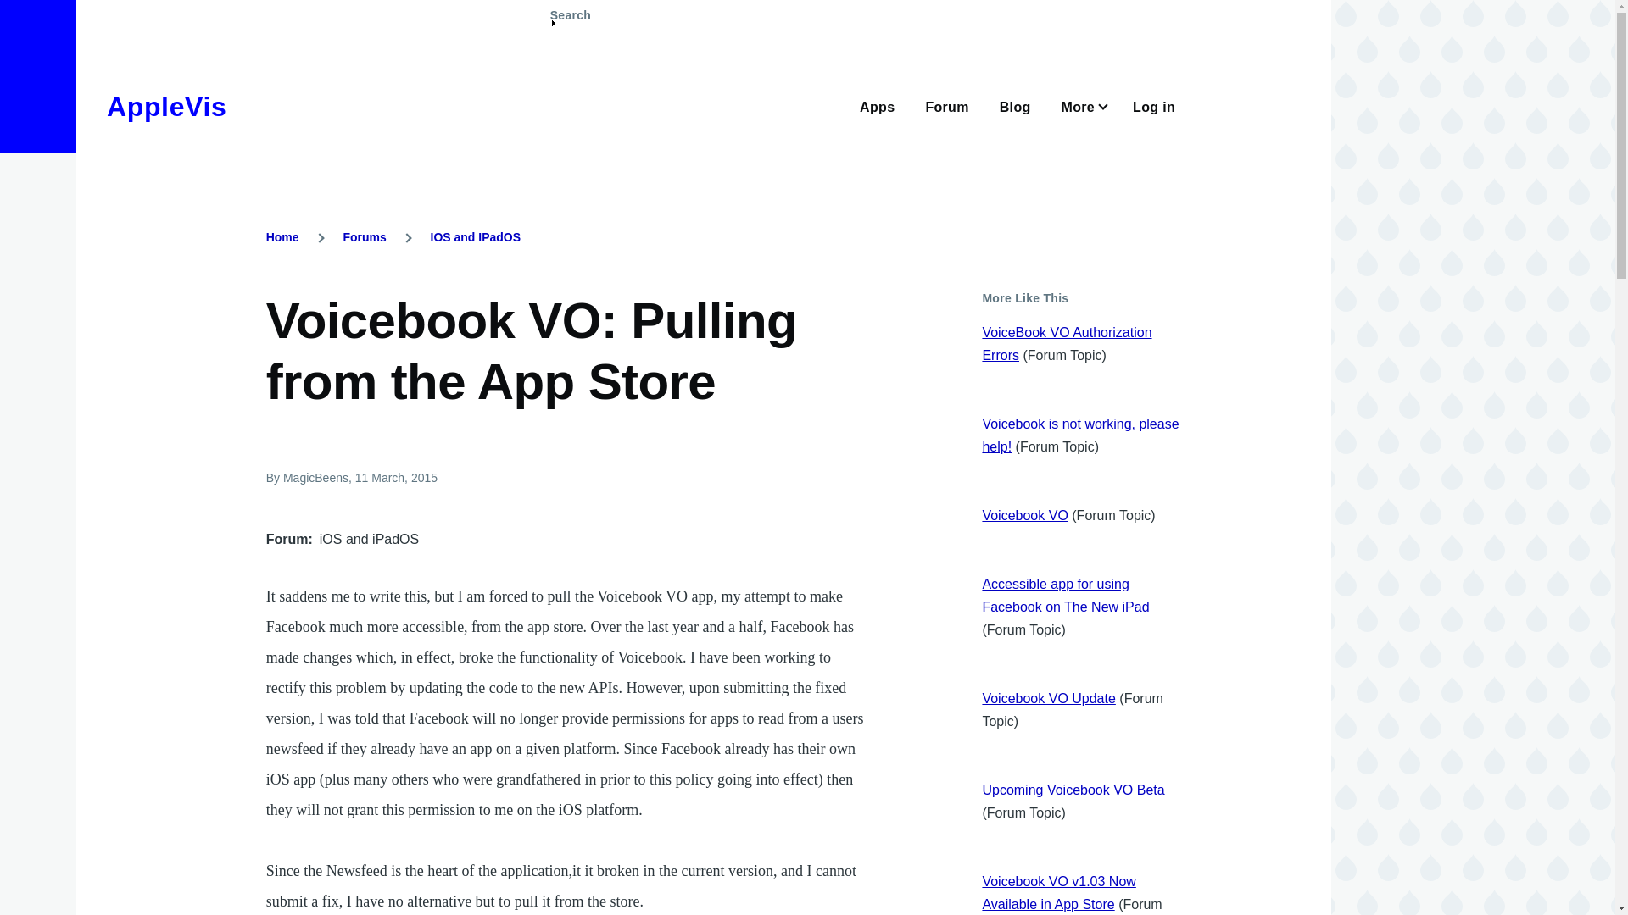 This screenshot has height=915, width=1628. I want to click on AppleVis, so click(166, 107).